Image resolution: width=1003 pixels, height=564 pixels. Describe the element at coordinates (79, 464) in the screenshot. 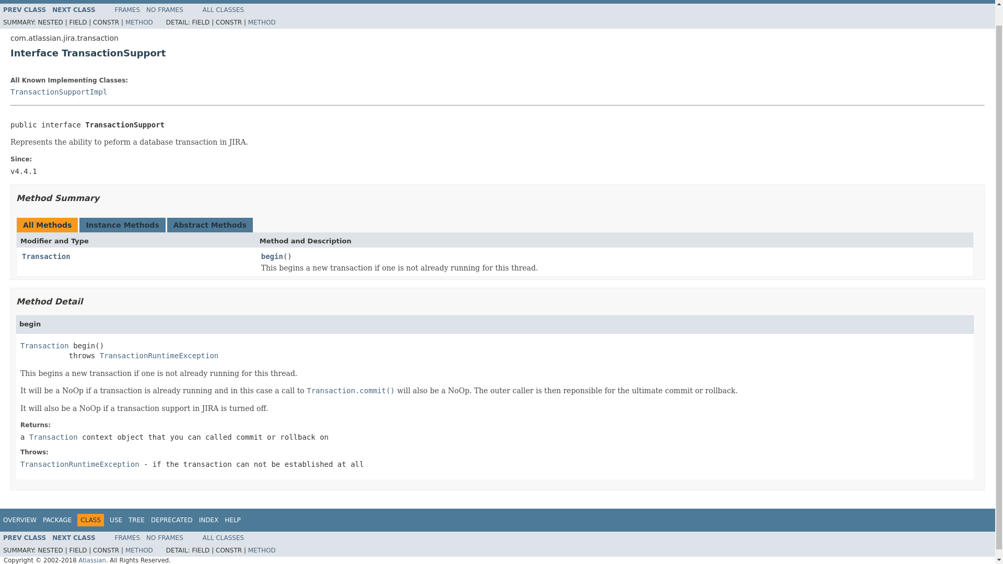

I see `TransactionRuntimeException` at that location.